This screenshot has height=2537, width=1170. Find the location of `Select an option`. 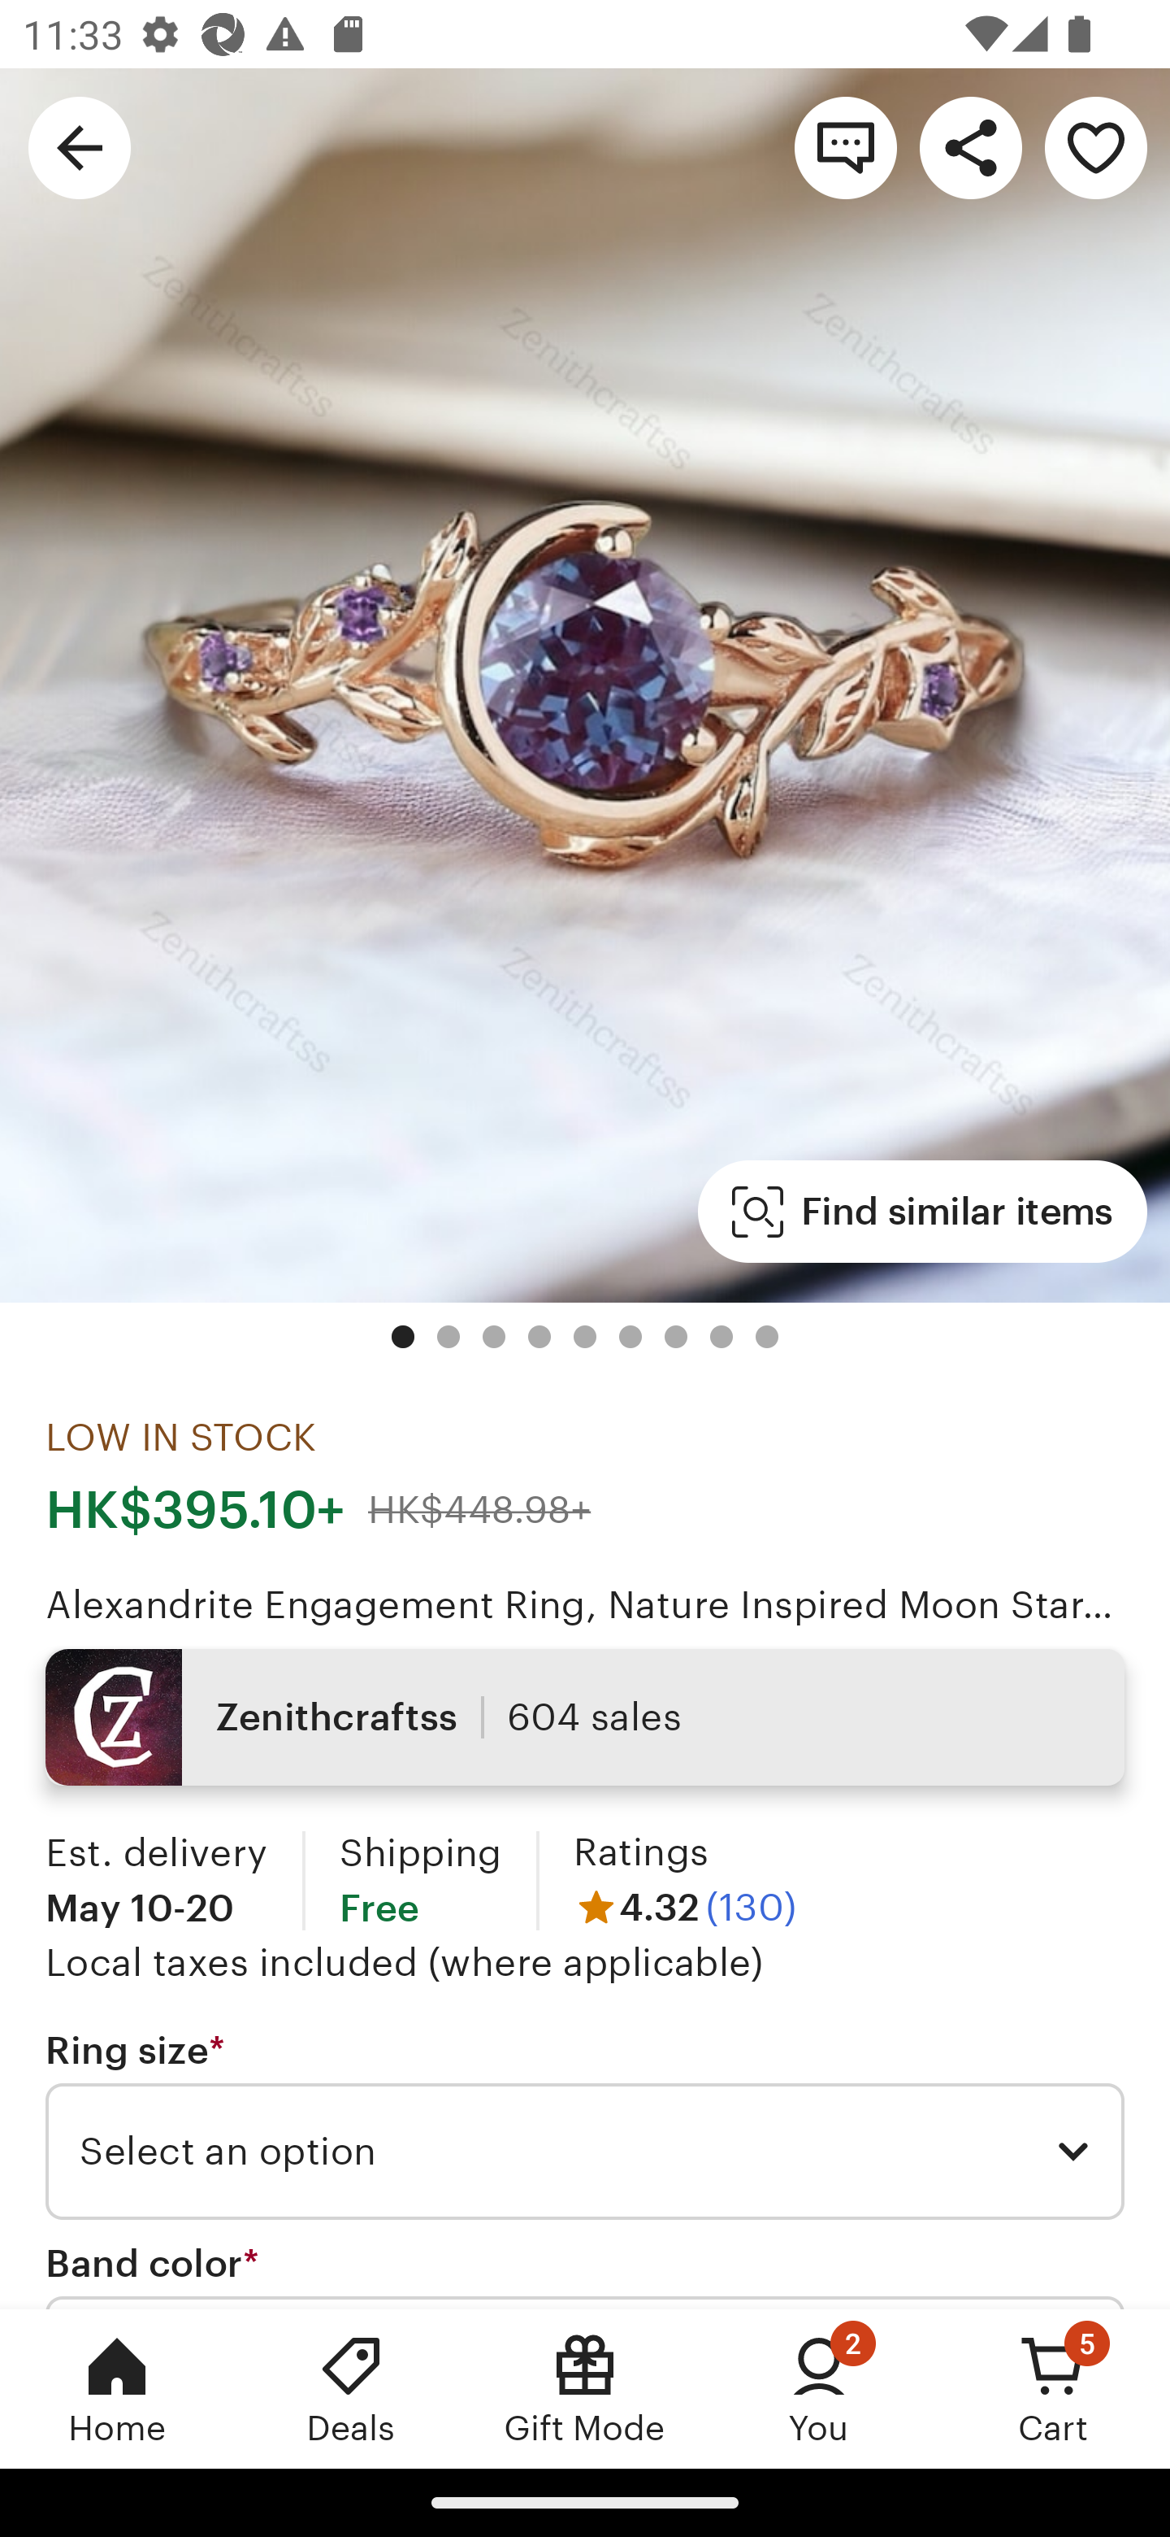

Select an option is located at coordinates (585, 2152).